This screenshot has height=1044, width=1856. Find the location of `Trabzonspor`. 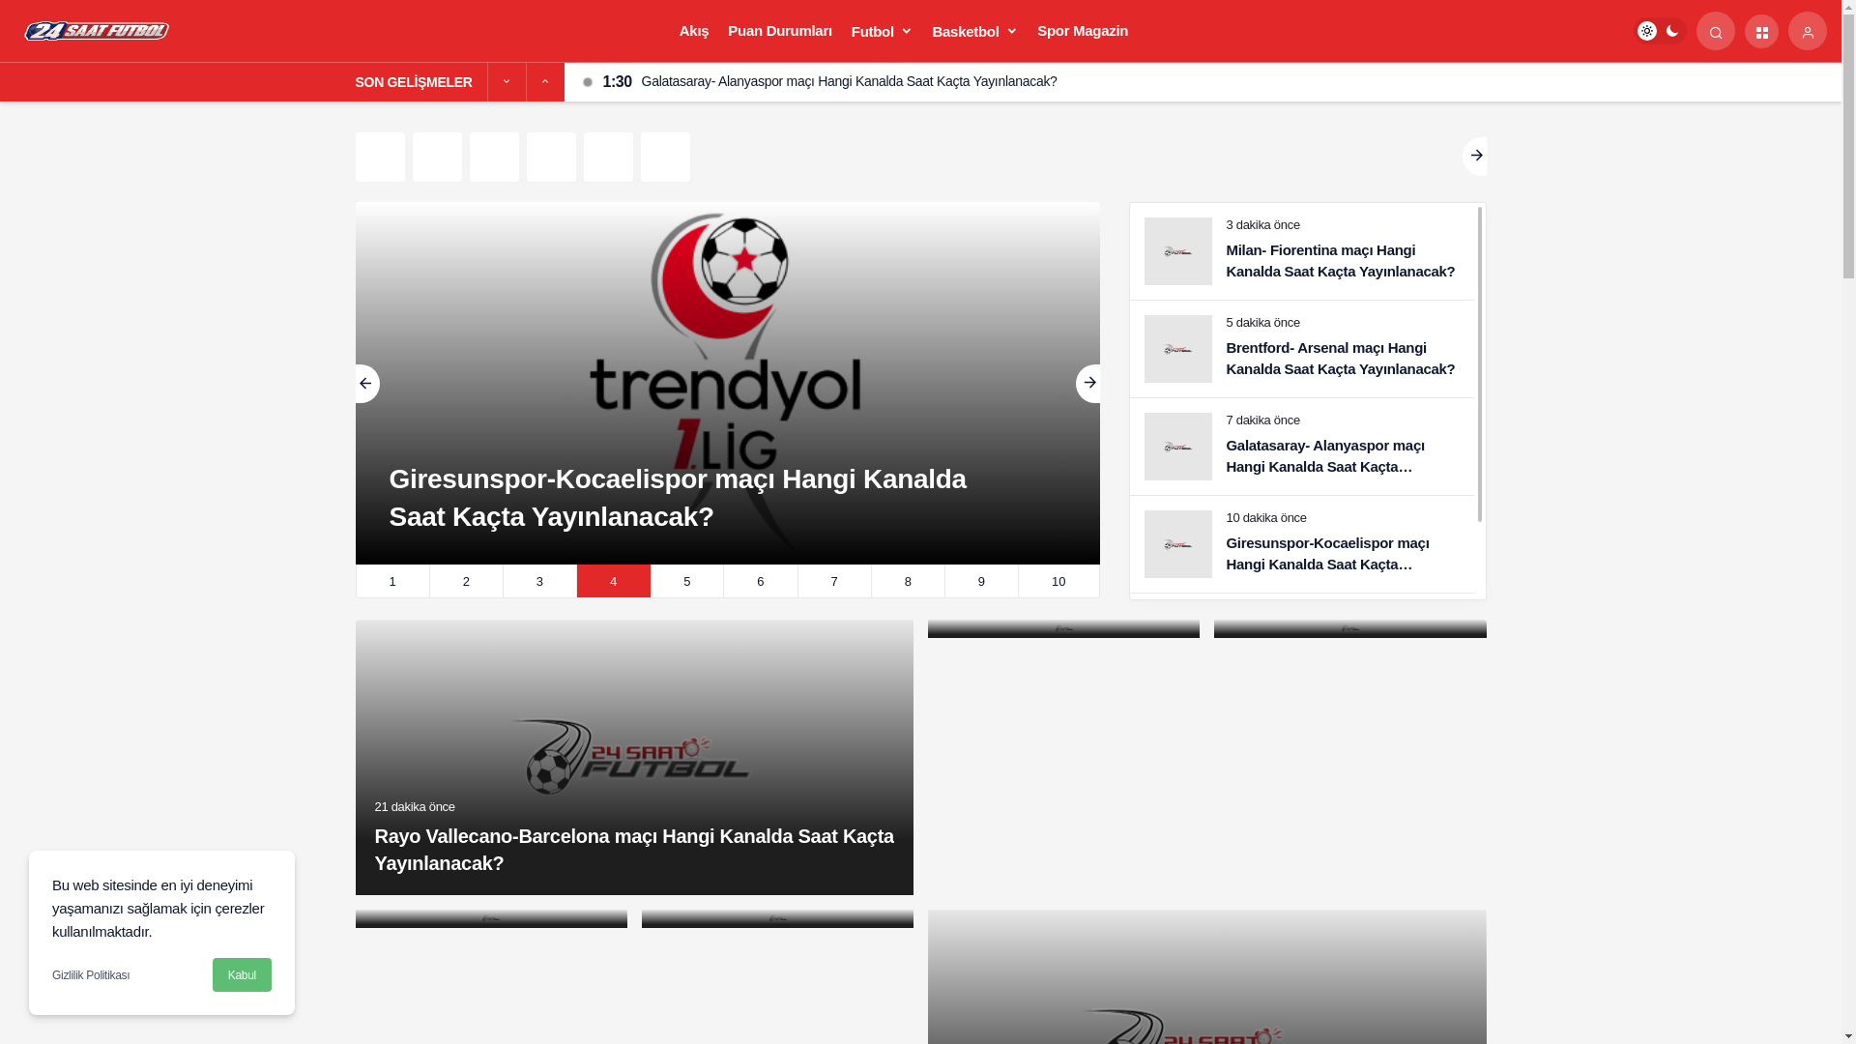

Trabzonspor is located at coordinates (665, 157).